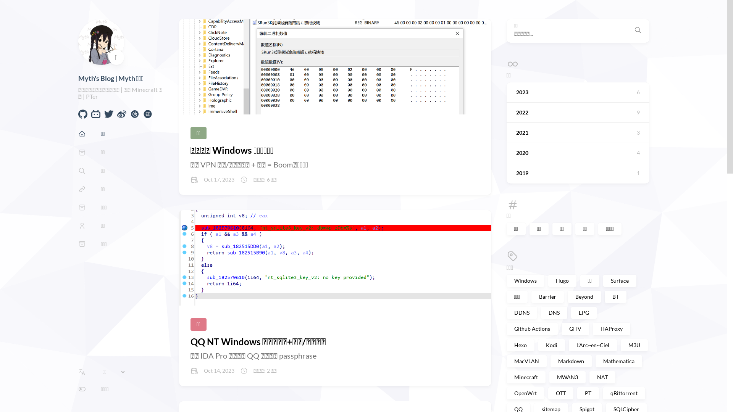 The image size is (733, 412). I want to click on MacVLAN, so click(526, 361).